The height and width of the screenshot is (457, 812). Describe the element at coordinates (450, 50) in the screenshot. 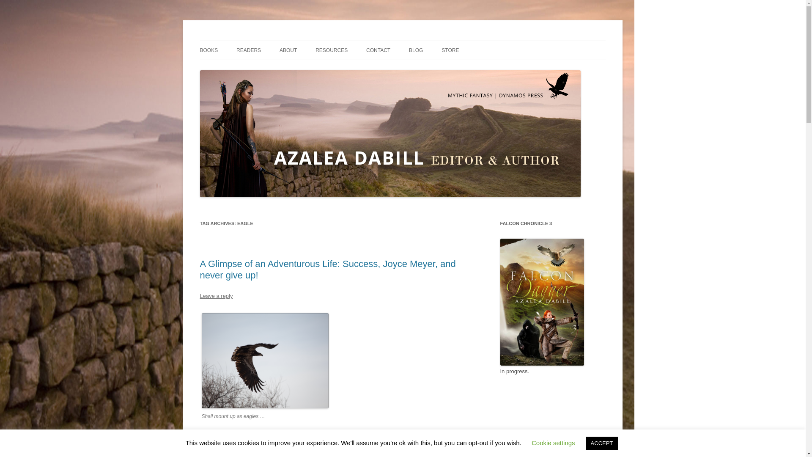

I see `STORE` at that location.